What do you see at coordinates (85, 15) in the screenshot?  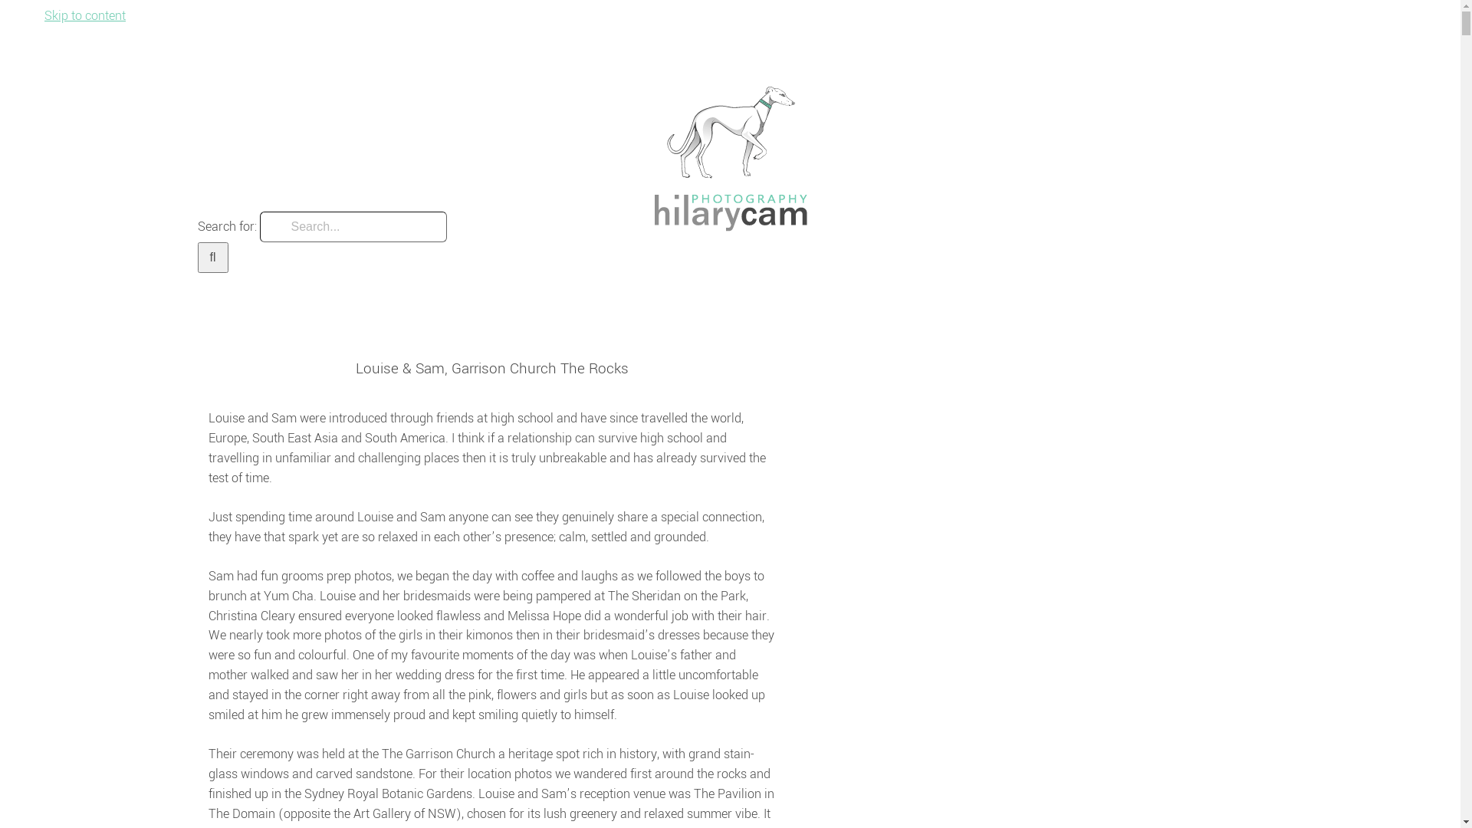 I see `Skip to content` at bounding box center [85, 15].